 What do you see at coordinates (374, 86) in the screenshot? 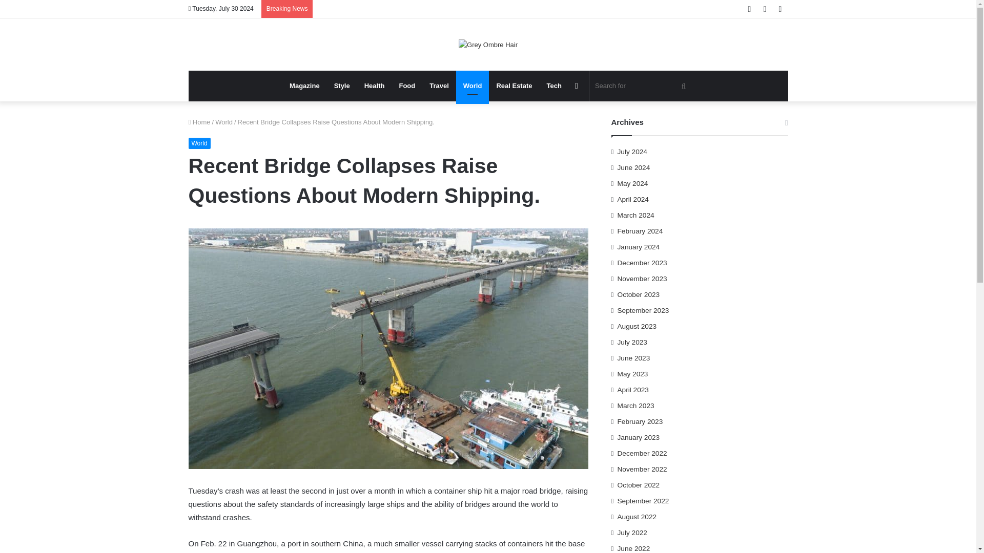
I see `Health` at bounding box center [374, 86].